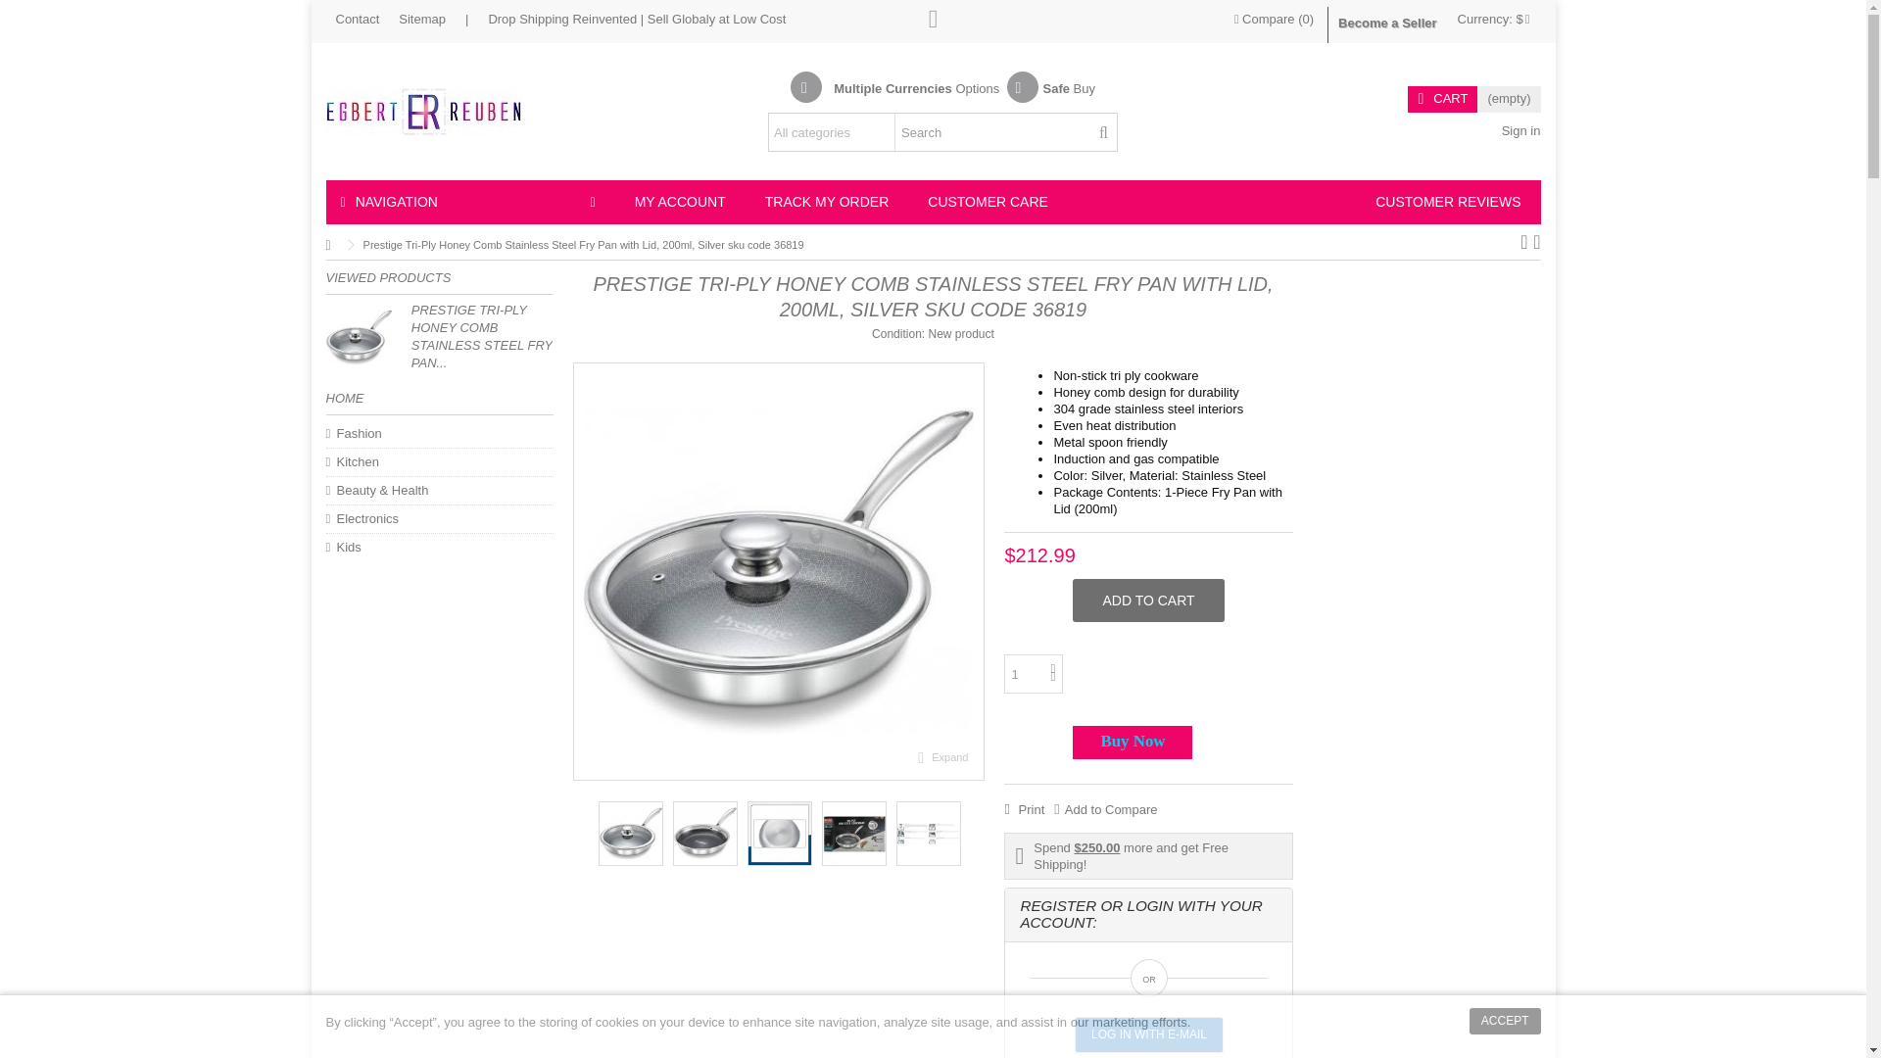 Image resolution: width=1881 pixels, height=1058 pixels. I want to click on Become a Seller, so click(1387, 24).